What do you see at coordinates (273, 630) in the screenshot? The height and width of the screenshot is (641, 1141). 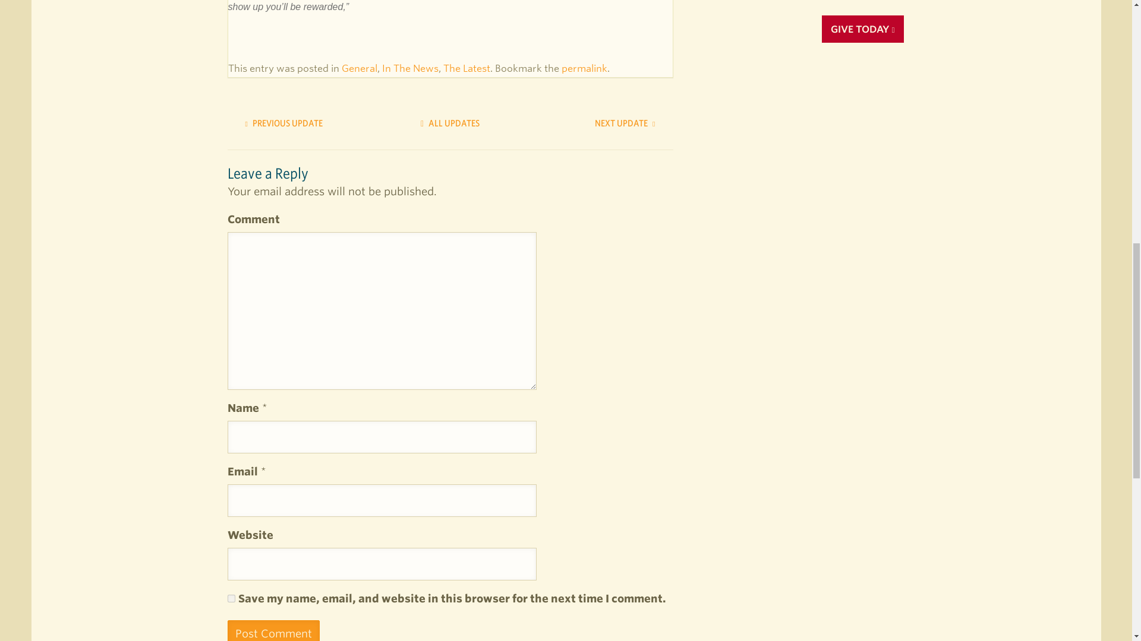 I see `Post Comment` at bounding box center [273, 630].